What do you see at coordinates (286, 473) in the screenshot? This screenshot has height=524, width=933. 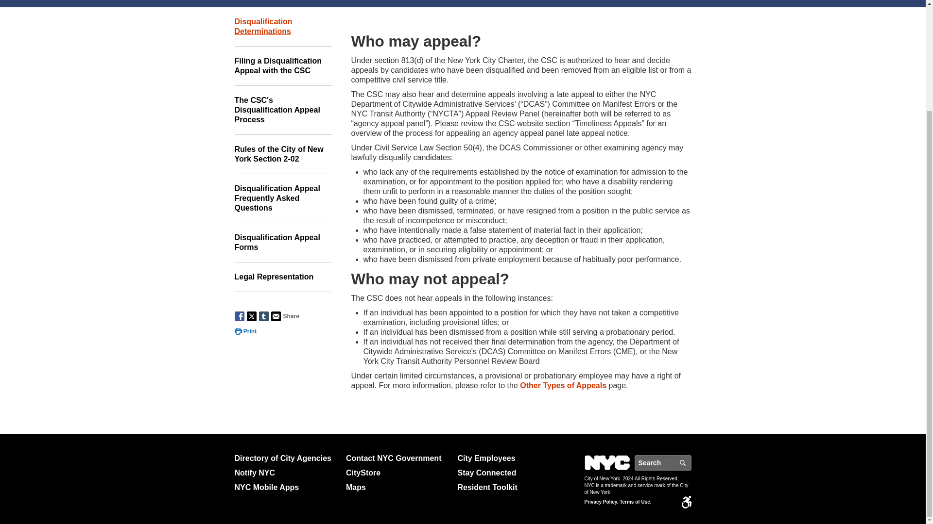 I see `Notify NYC` at bounding box center [286, 473].